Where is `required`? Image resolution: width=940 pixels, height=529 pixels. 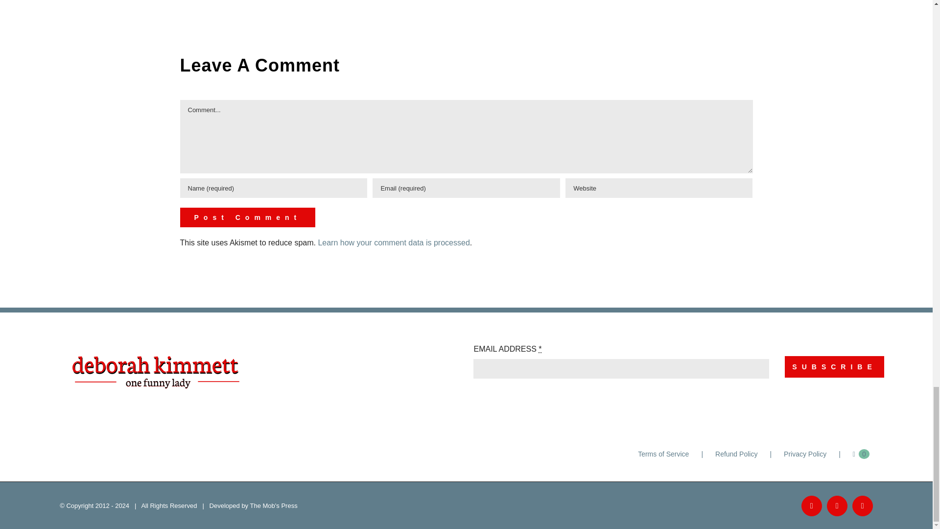 required is located at coordinates (540, 349).